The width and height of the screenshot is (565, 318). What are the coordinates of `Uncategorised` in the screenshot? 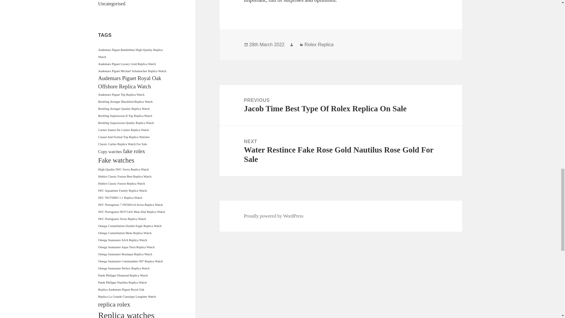 It's located at (112, 4).